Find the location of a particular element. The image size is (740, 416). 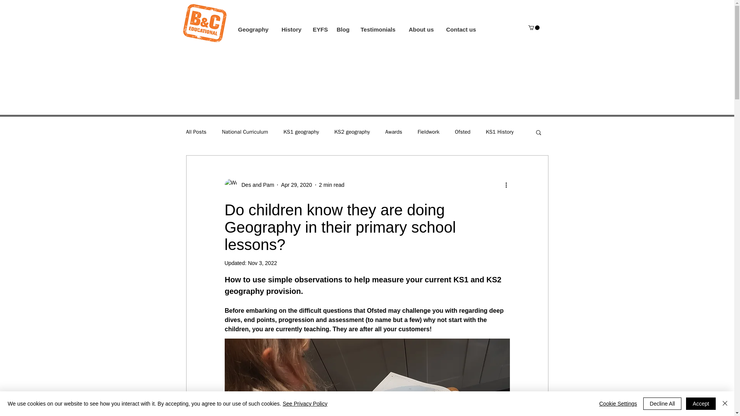

Blog is located at coordinates (342, 29).